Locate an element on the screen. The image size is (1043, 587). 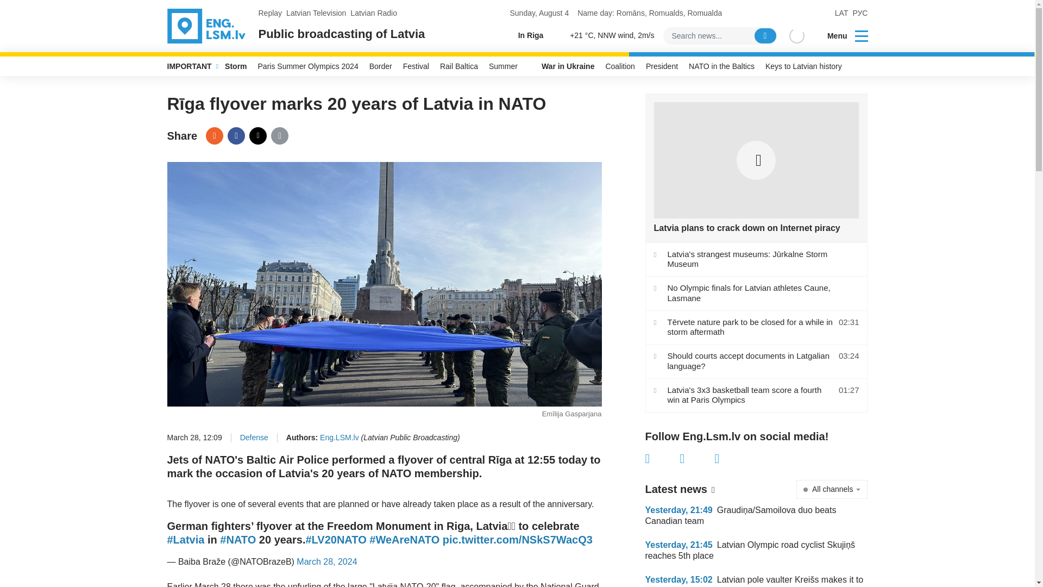
X is located at coordinates (697, 459).